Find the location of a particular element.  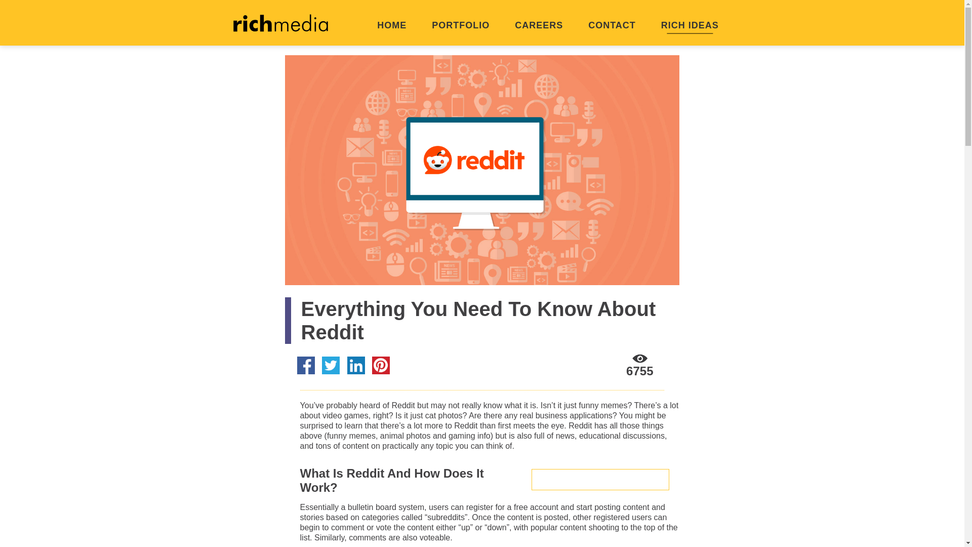

HOME is located at coordinates (392, 26).